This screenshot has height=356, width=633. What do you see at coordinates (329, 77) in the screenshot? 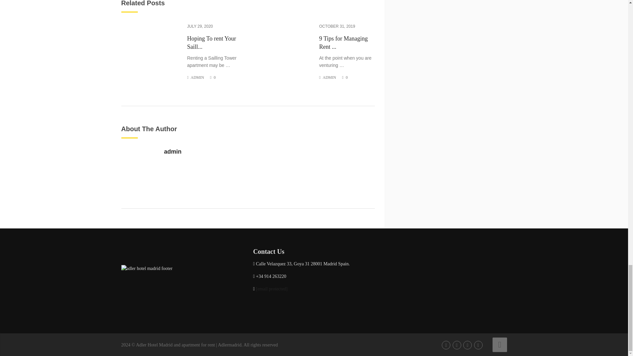
I see `Posts by admin` at bounding box center [329, 77].